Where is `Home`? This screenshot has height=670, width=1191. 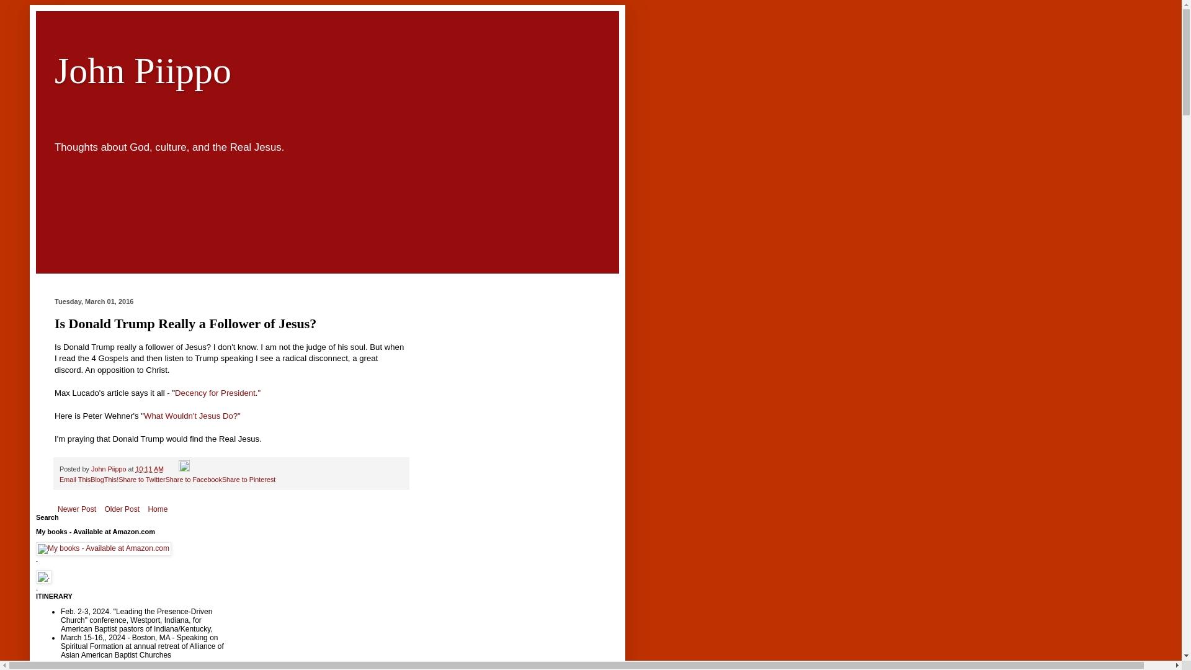
Home is located at coordinates (157, 509).